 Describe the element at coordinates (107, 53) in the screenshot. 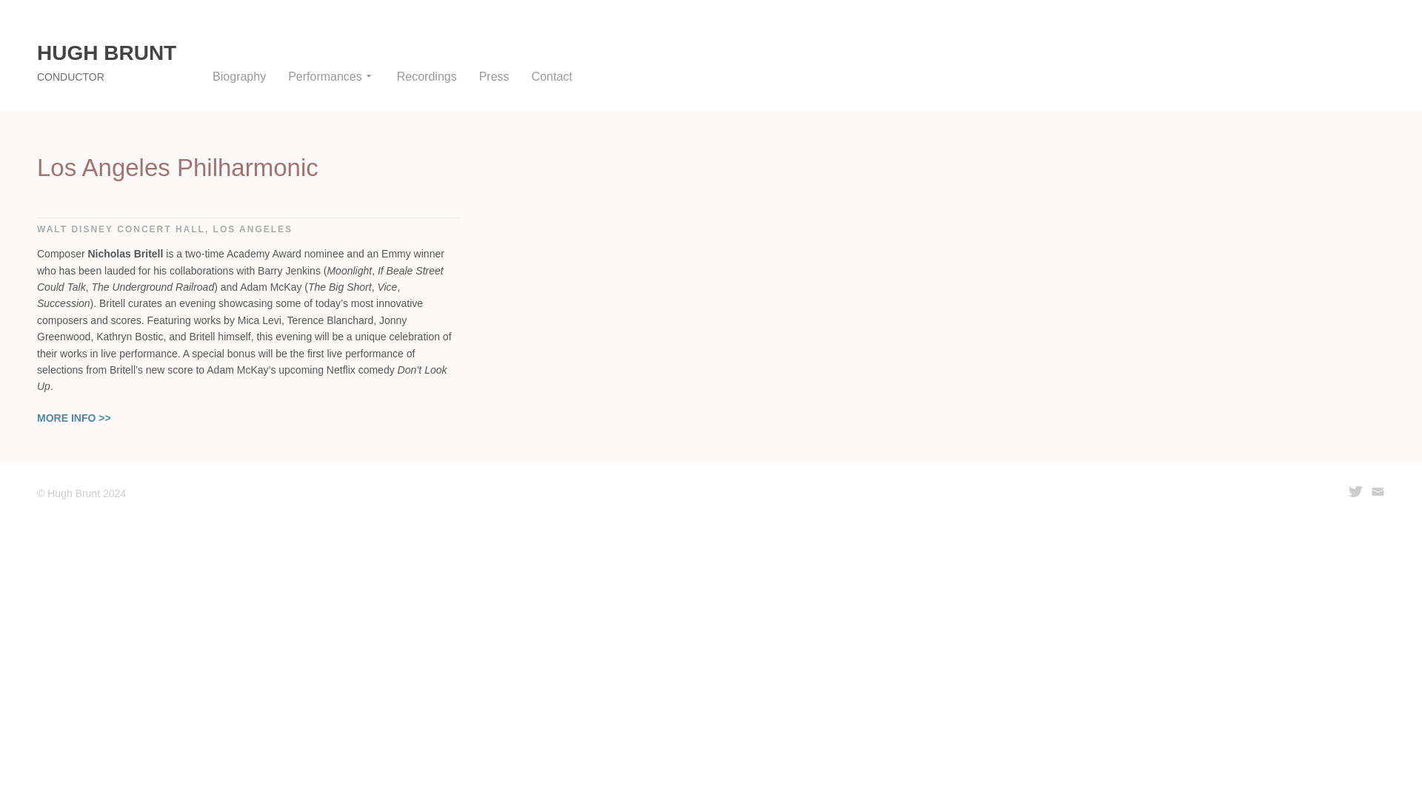

I see `HUGH BRUNT` at that location.